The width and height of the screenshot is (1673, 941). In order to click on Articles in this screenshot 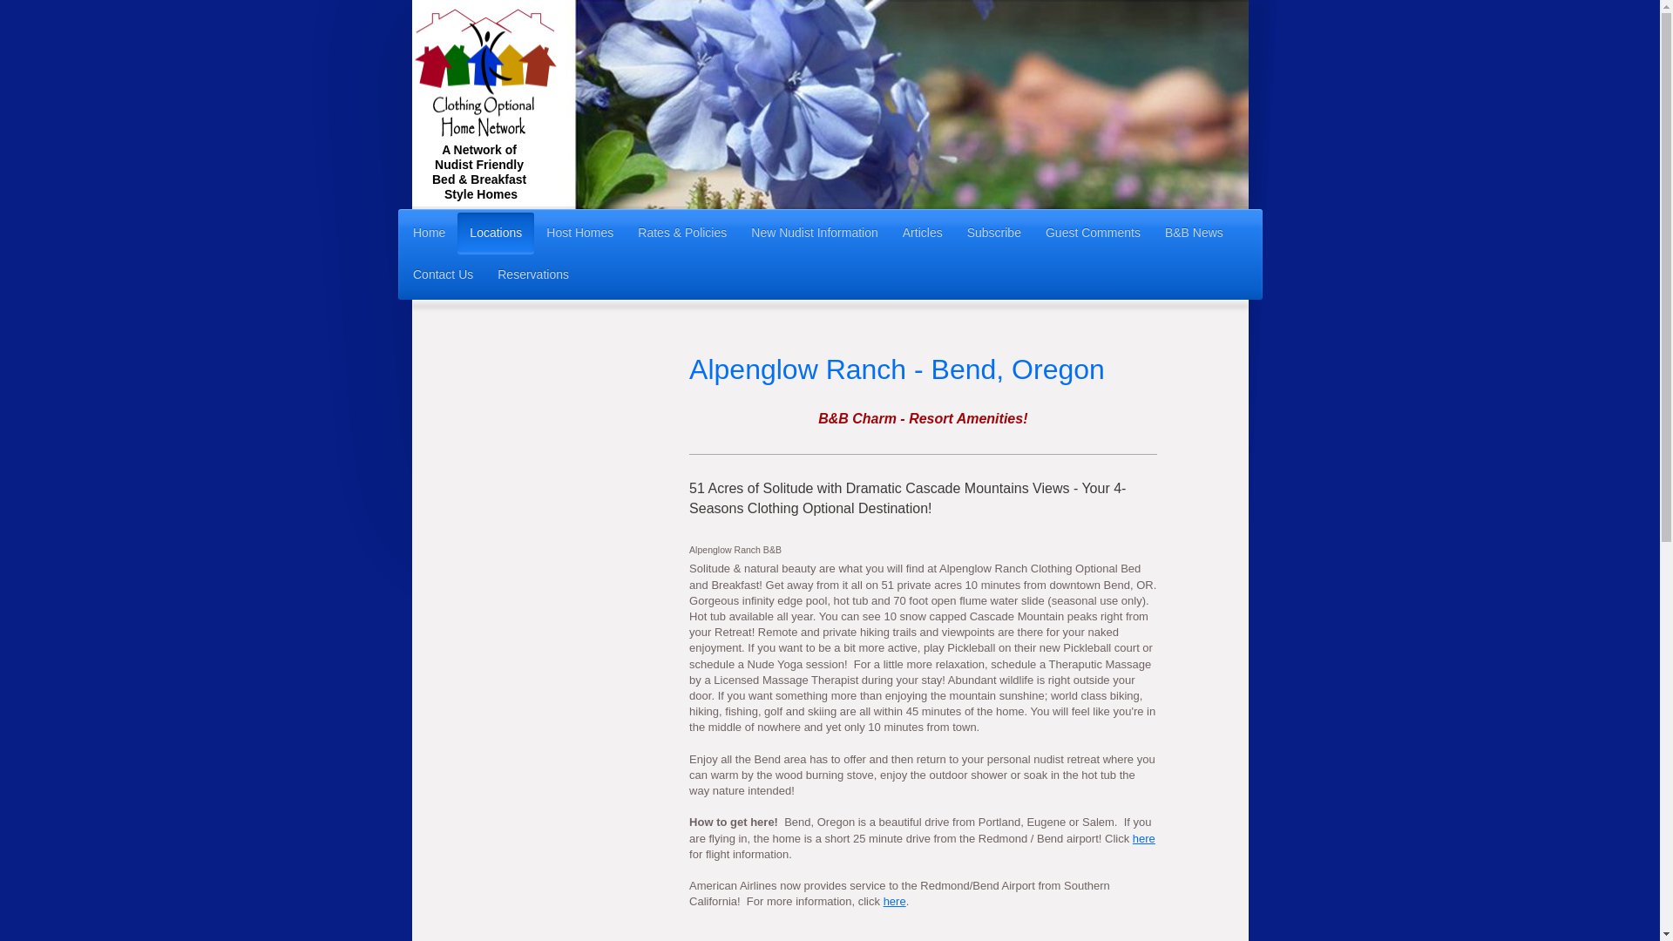, I will do `click(922, 234)`.